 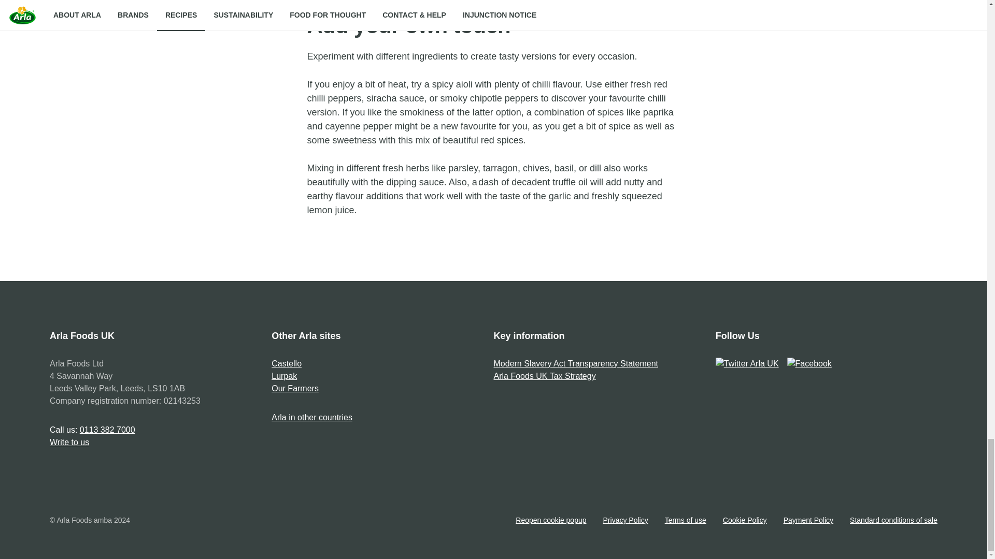 What do you see at coordinates (809, 363) in the screenshot?
I see `Facebook` at bounding box center [809, 363].